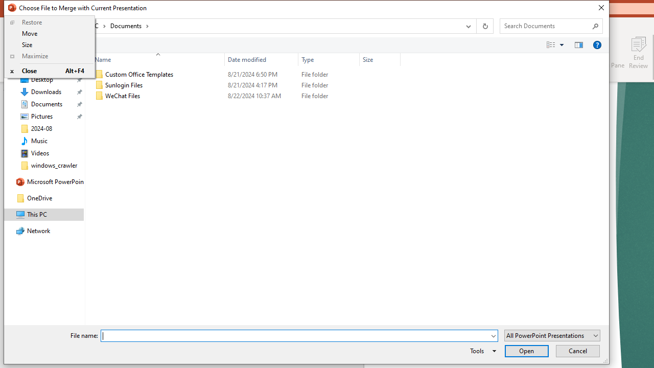 The width and height of the screenshot is (654, 368). Describe the element at coordinates (329, 59) in the screenshot. I see `Type` at that location.